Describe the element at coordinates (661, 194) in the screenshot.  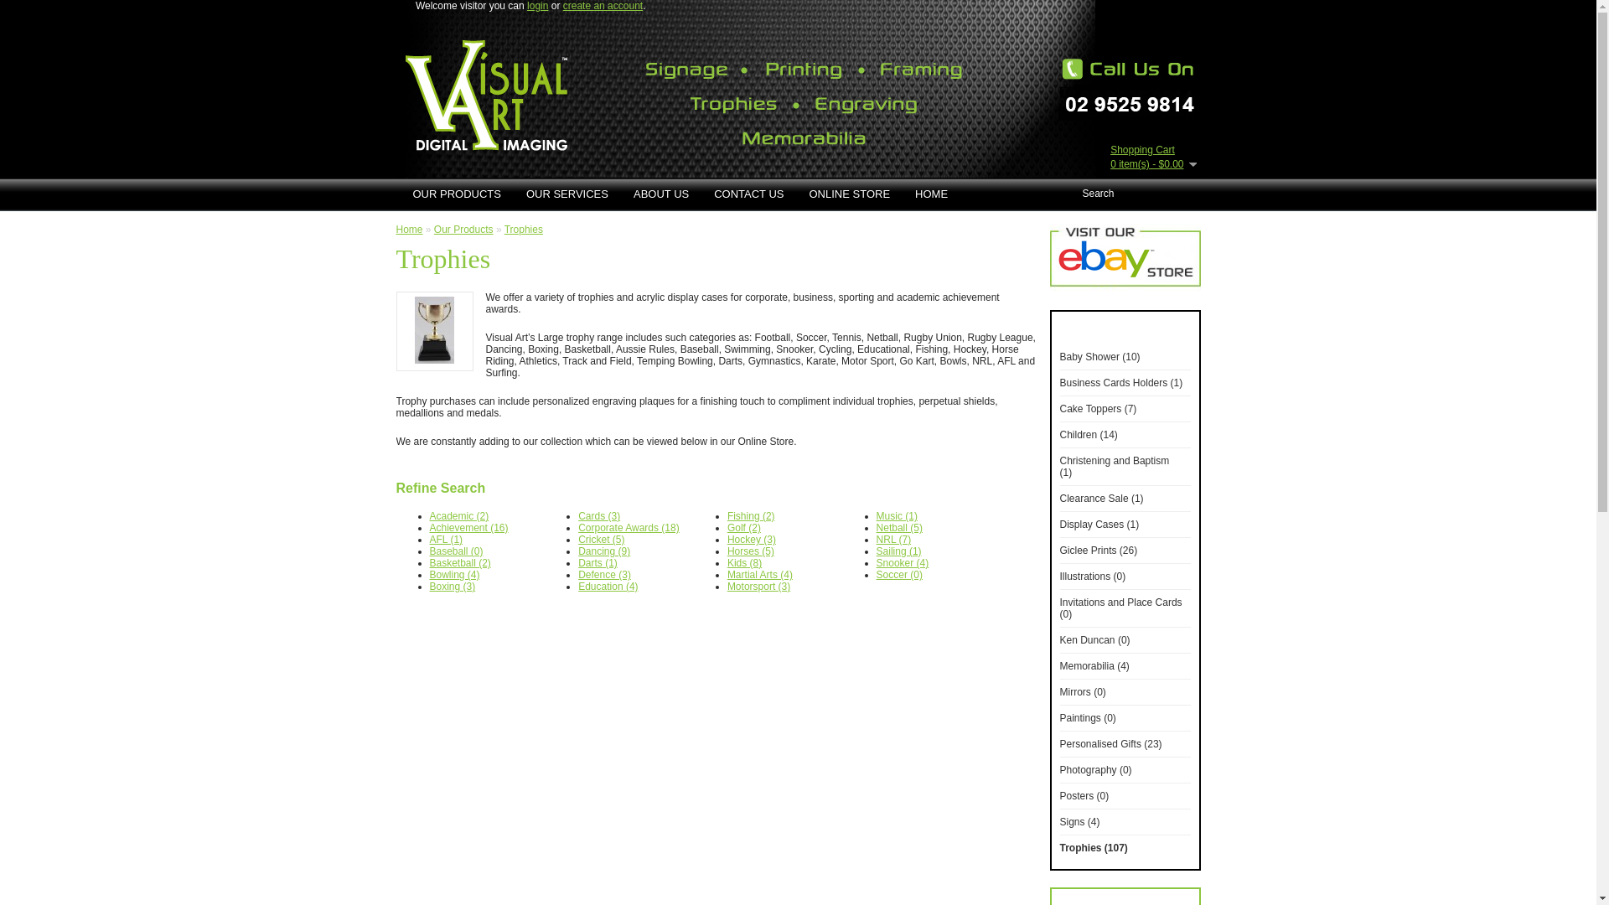
I see `ABOUT US` at that location.